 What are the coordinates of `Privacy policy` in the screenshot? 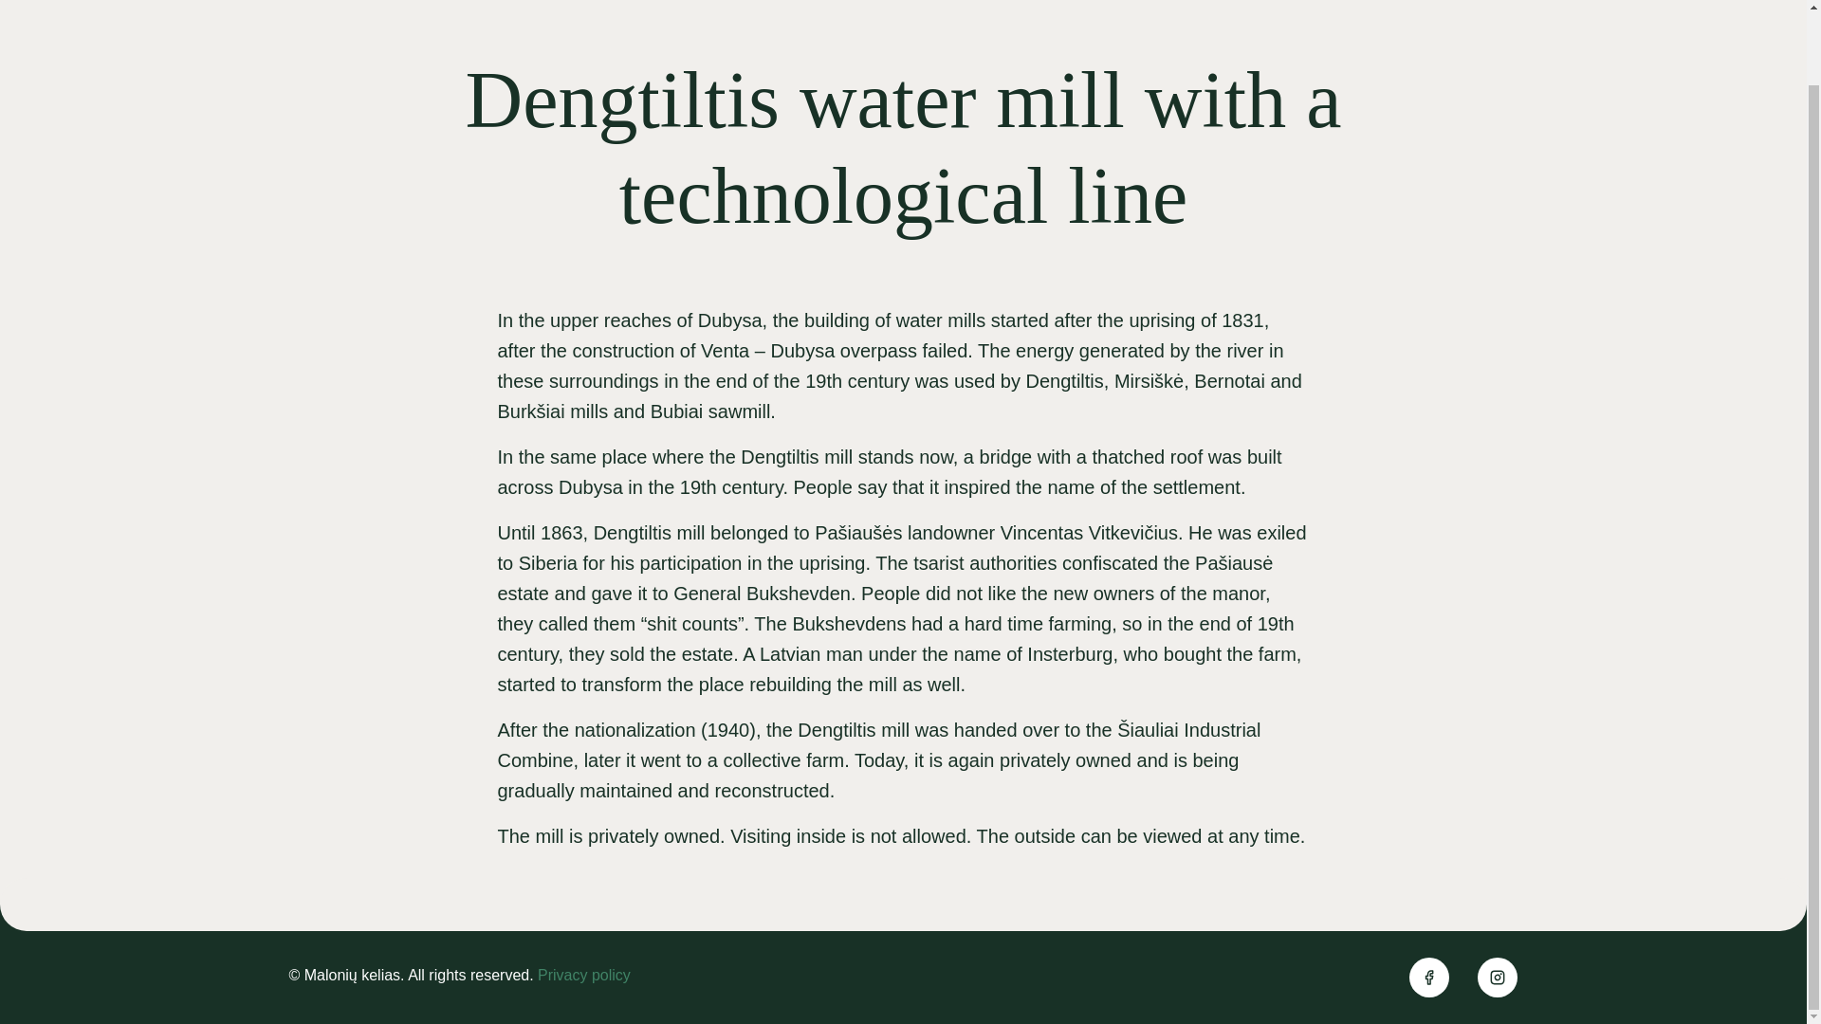 It's located at (583, 975).